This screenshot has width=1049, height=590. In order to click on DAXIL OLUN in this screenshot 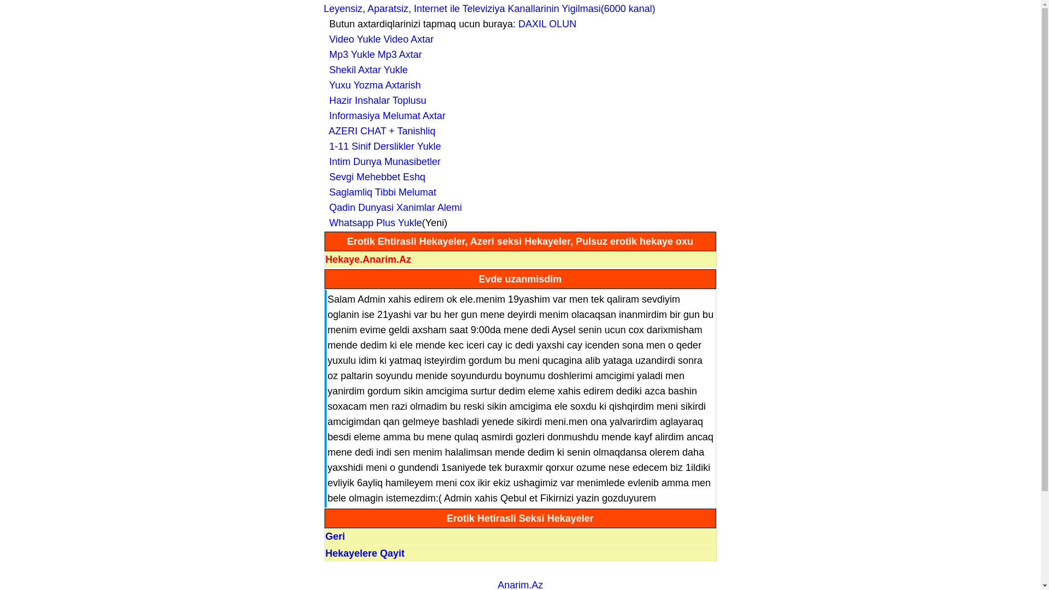, I will do `click(547, 24)`.